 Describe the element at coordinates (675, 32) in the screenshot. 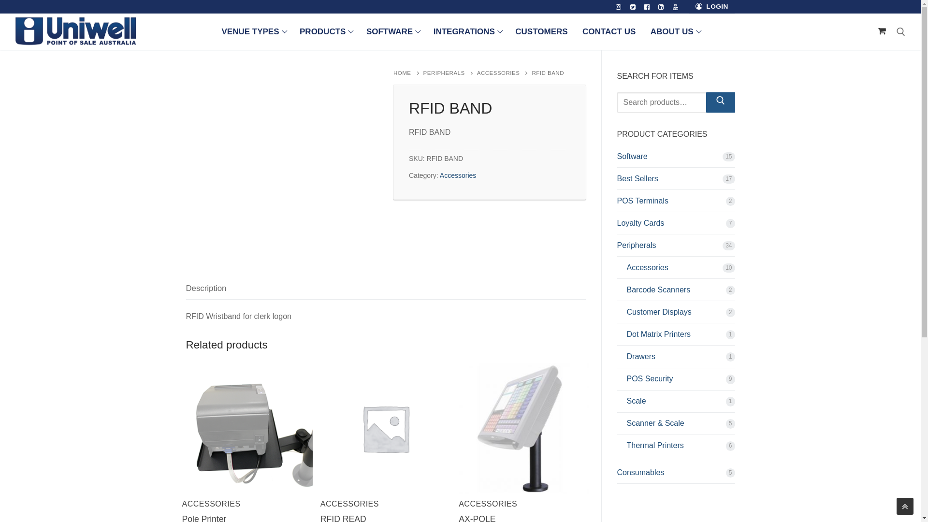

I see `ABOUT US
 ` at that location.